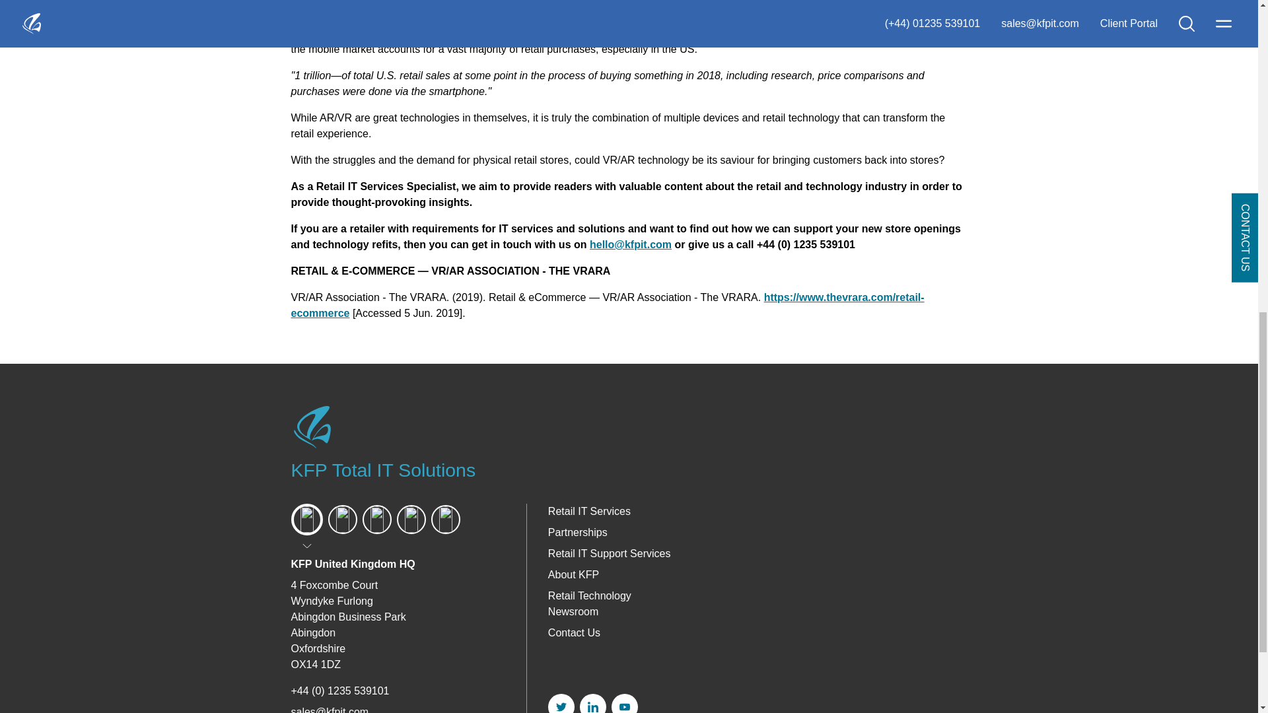 This screenshot has width=1268, height=713. I want to click on England, so click(306, 519).